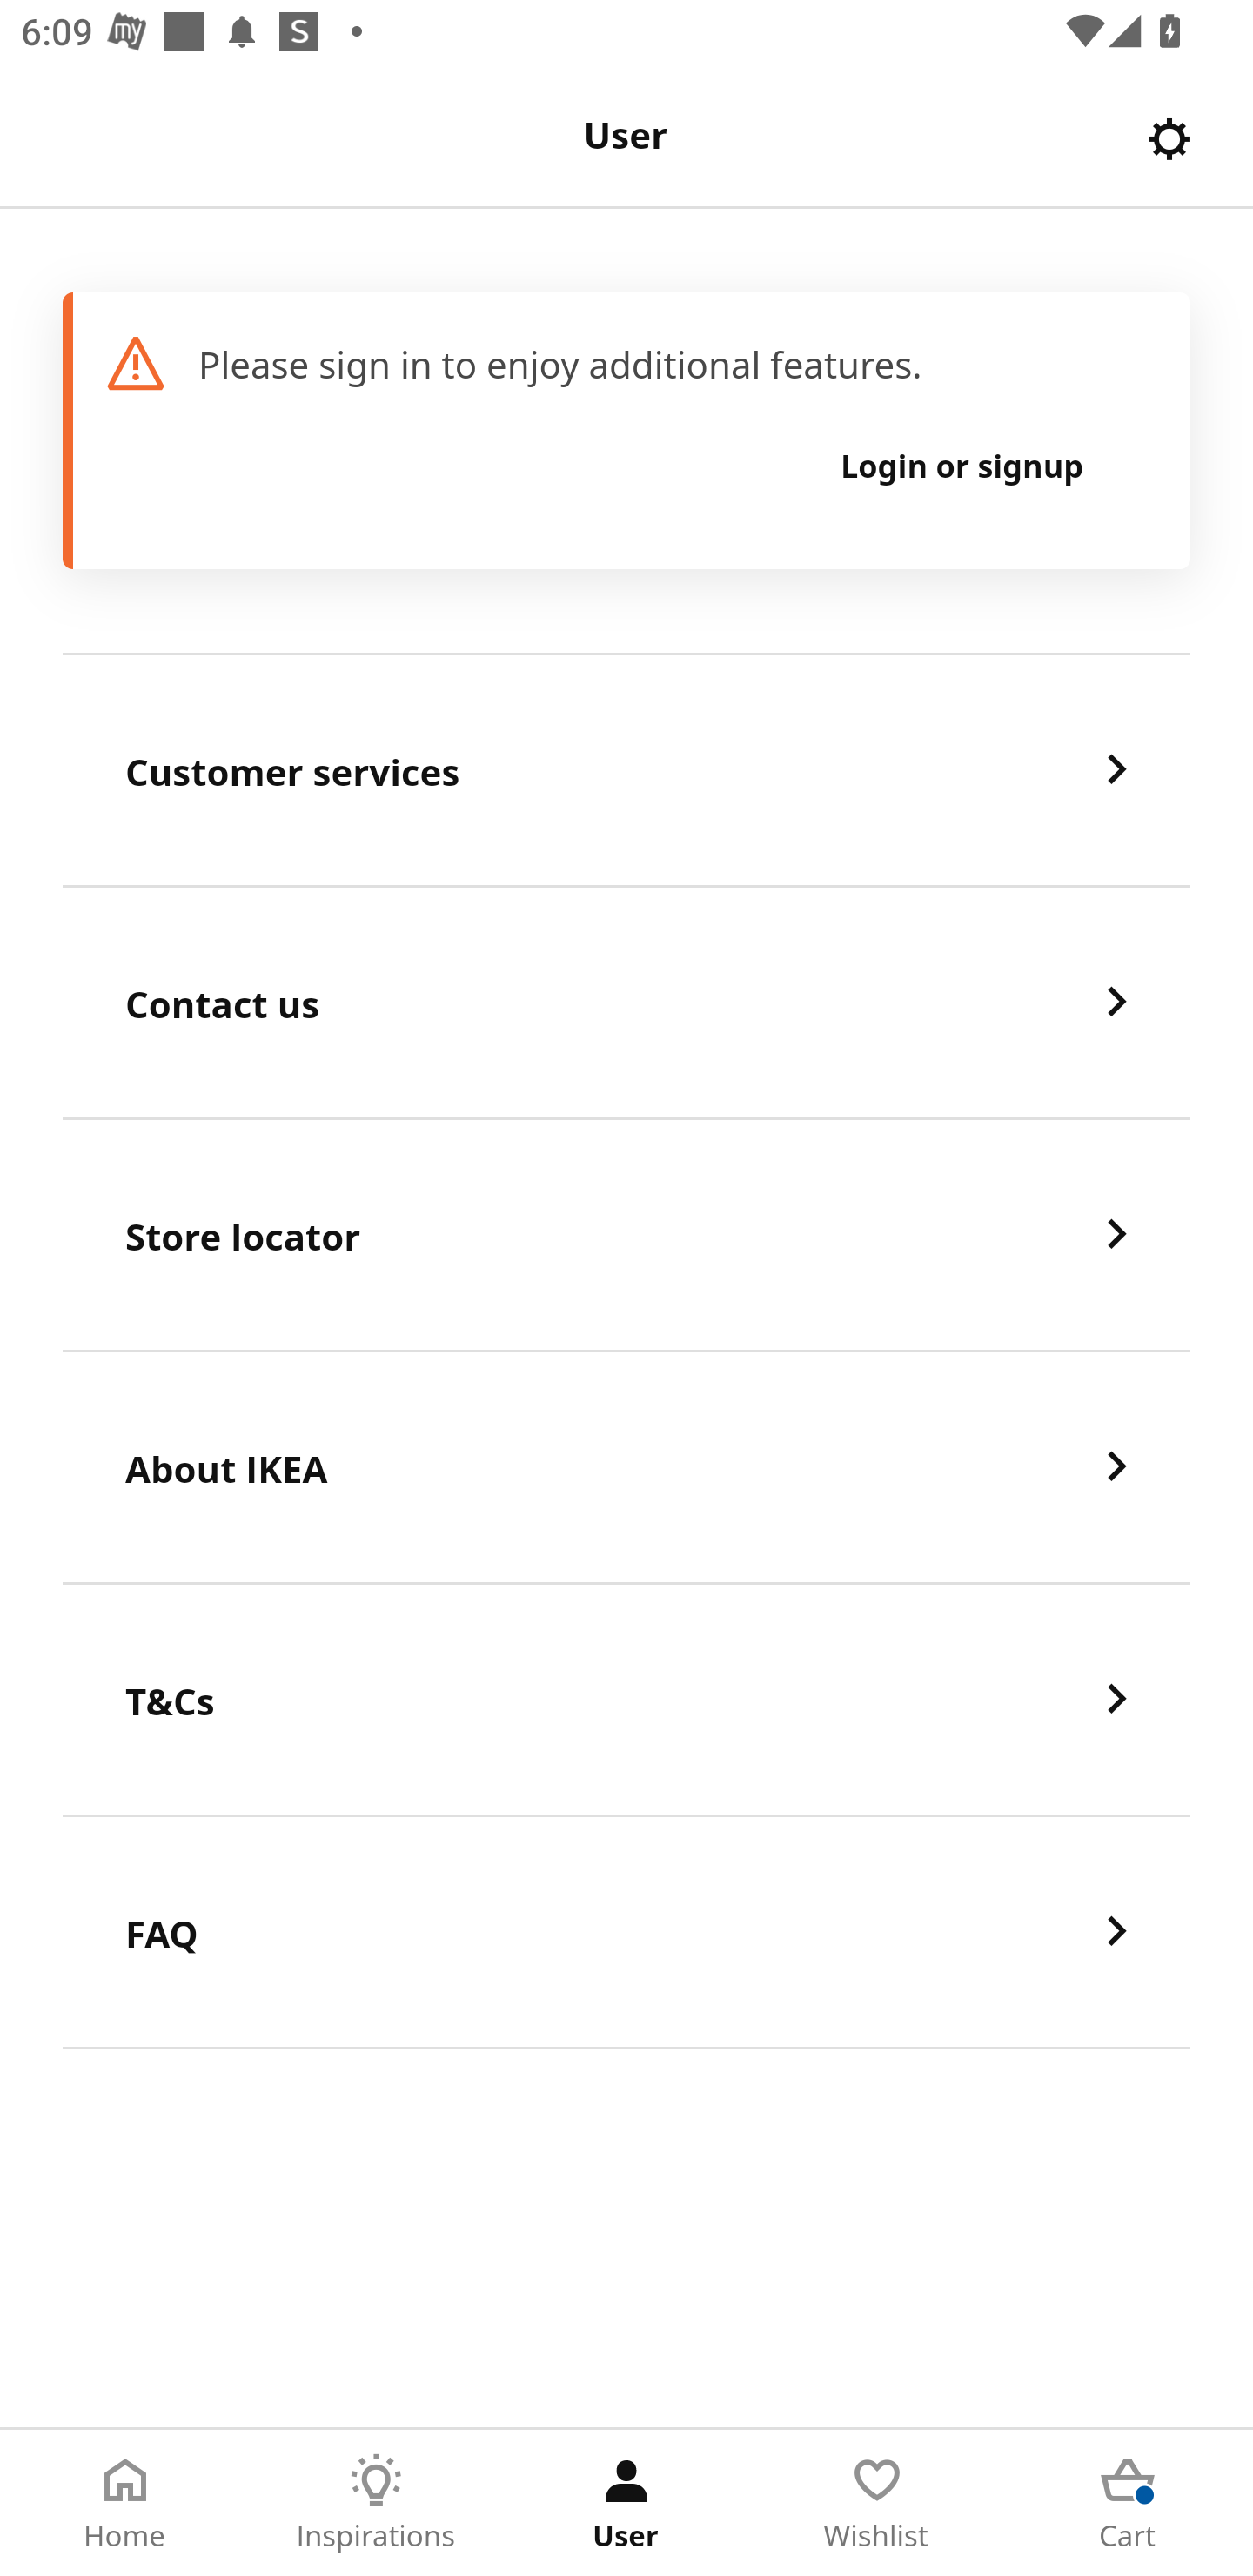 Image resolution: width=1253 pixels, height=2576 pixels. Describe the element at coordinates (626, 1700) in the screenshot. I see `T&Cs` at that location.